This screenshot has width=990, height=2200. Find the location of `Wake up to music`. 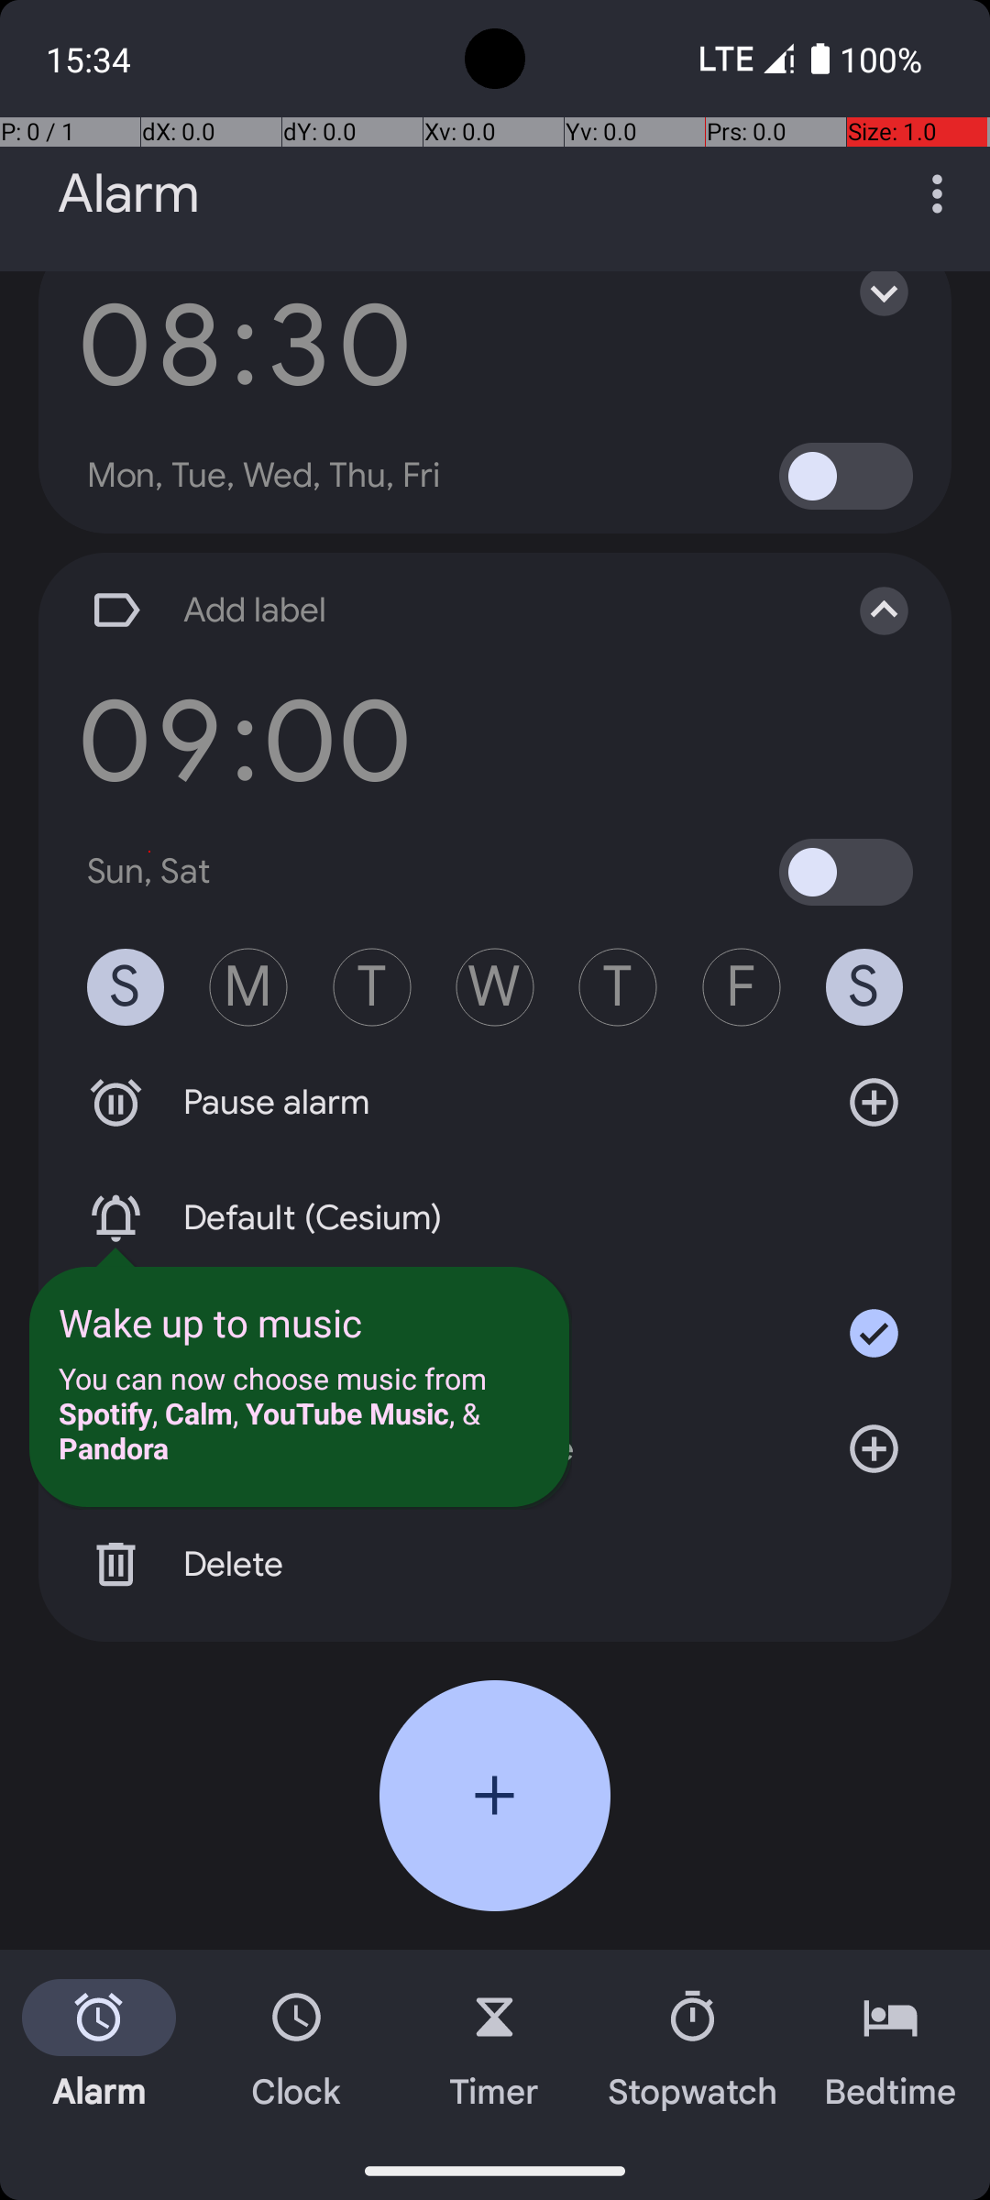

Wake up to music is located at coordinates (211, 1322).